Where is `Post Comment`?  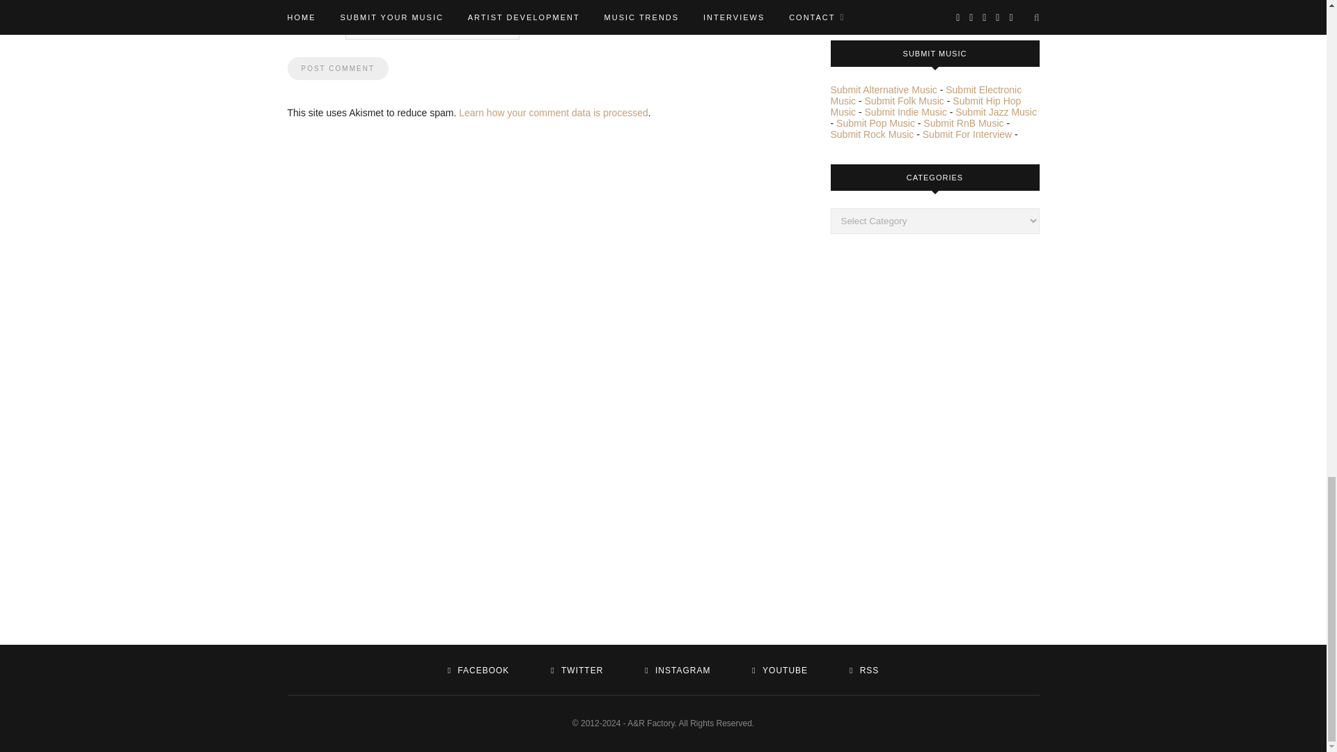 Post Comment is located at coordinates (337, 68).